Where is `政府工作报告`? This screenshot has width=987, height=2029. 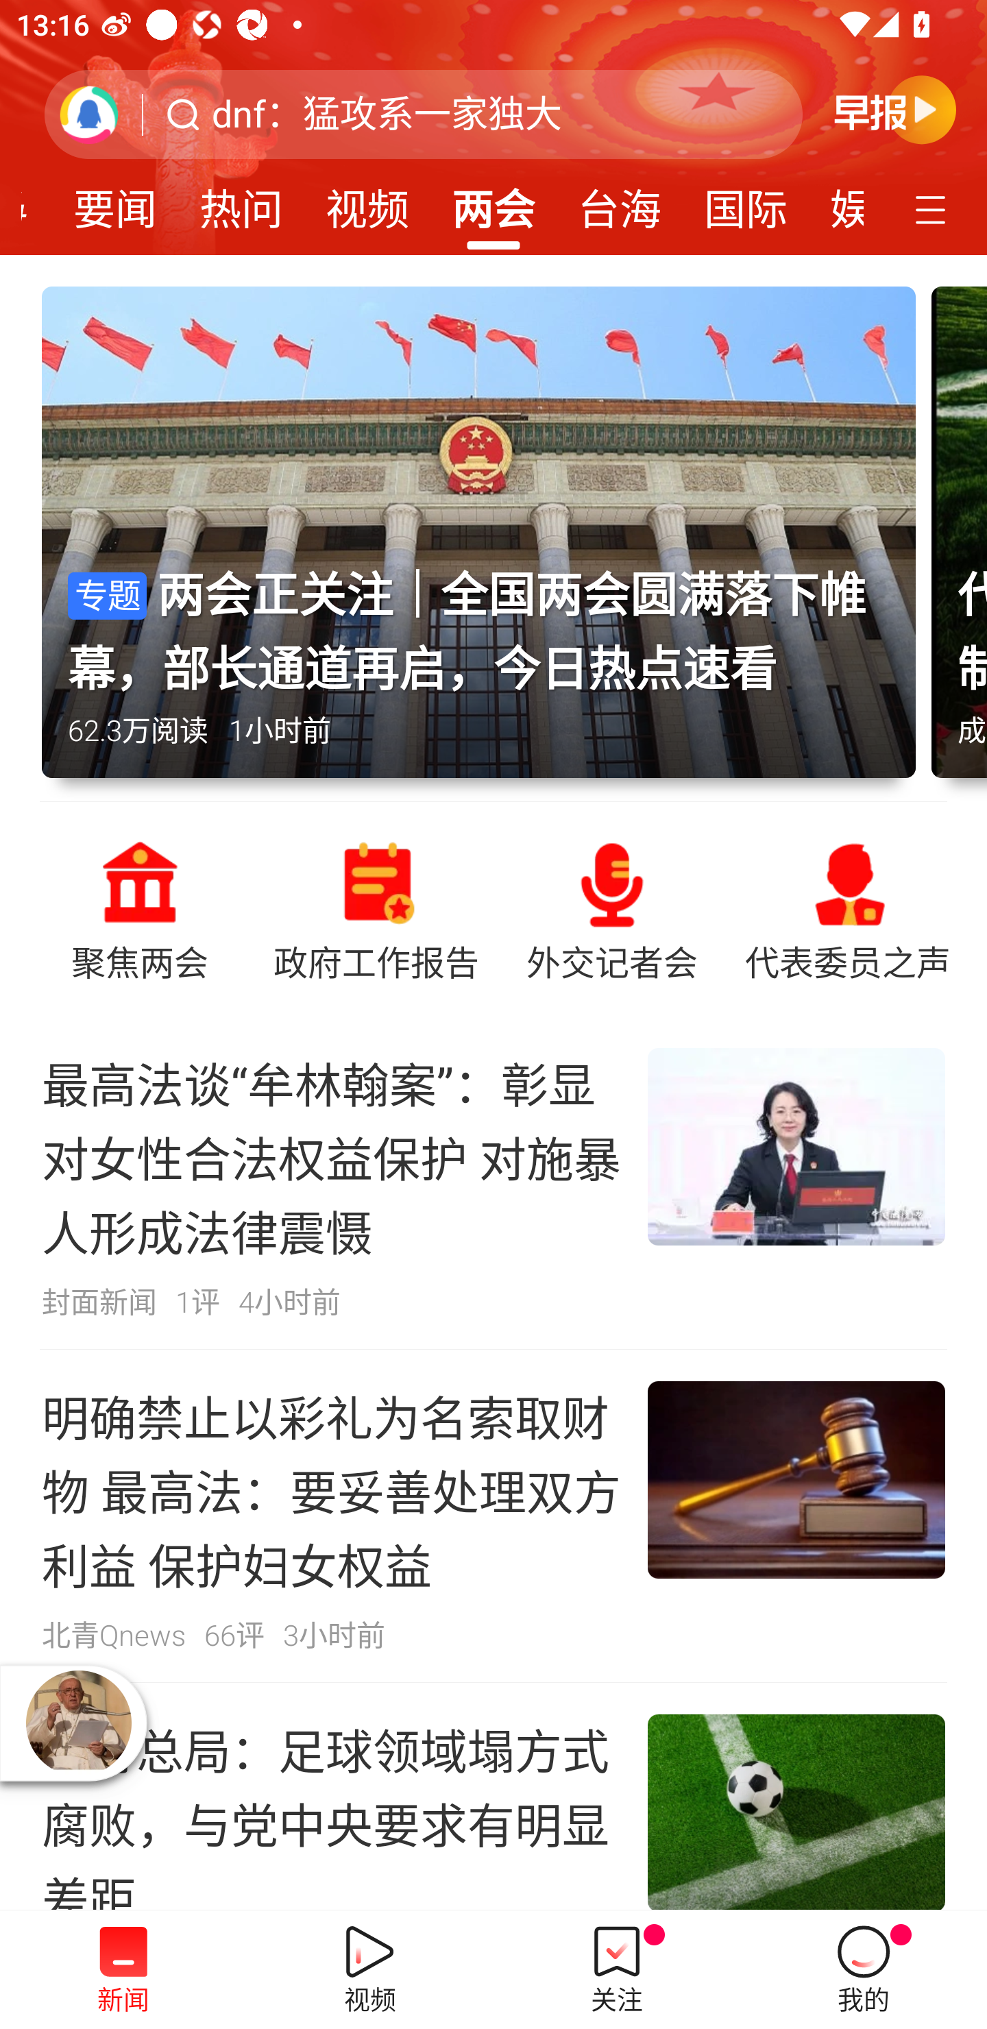
政府工作报告 is located at coordinates (376, 909).